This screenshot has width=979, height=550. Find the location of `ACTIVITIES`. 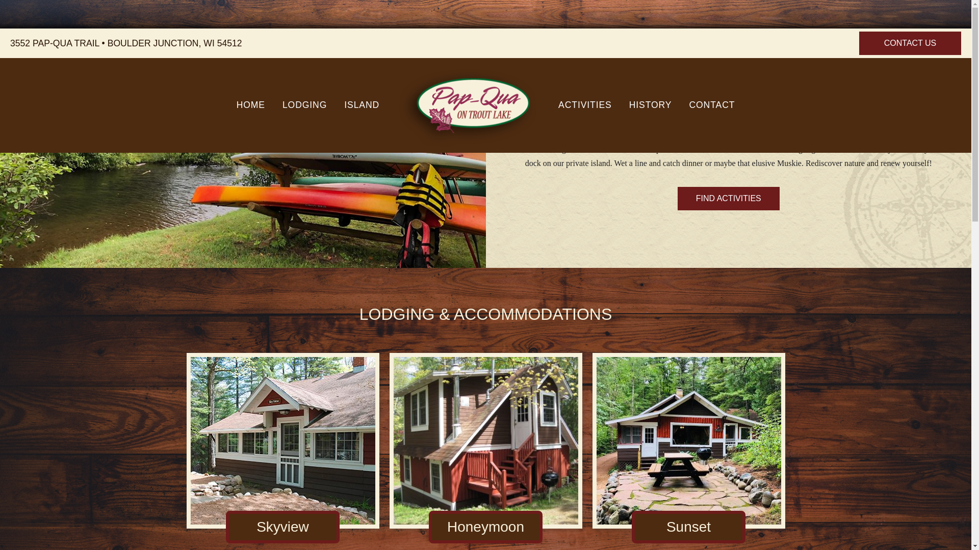

ACTIVITIES is located at coordinates (585, 105).